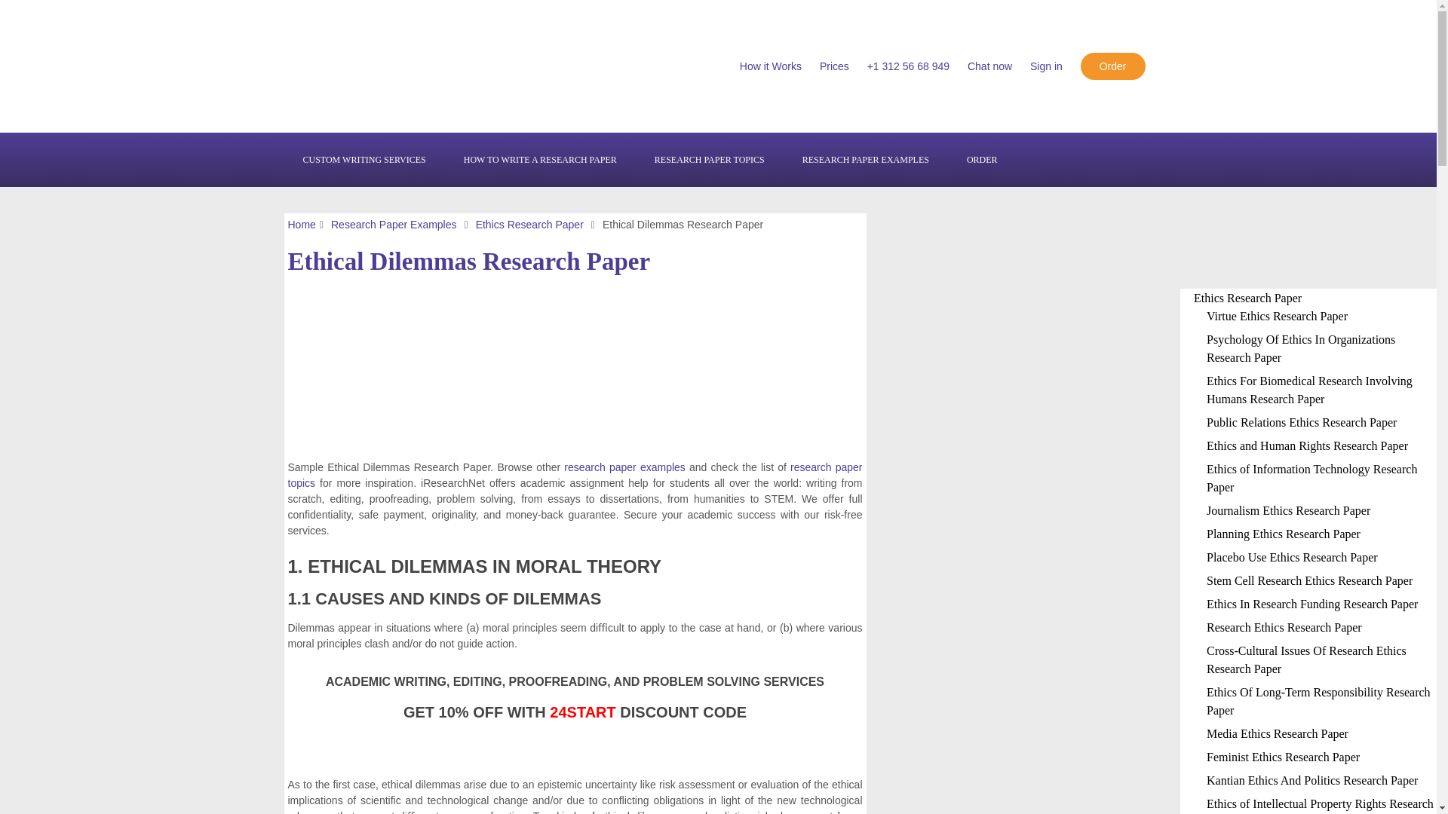  I want to click on Ethics Research Paper, so click(529, 225).